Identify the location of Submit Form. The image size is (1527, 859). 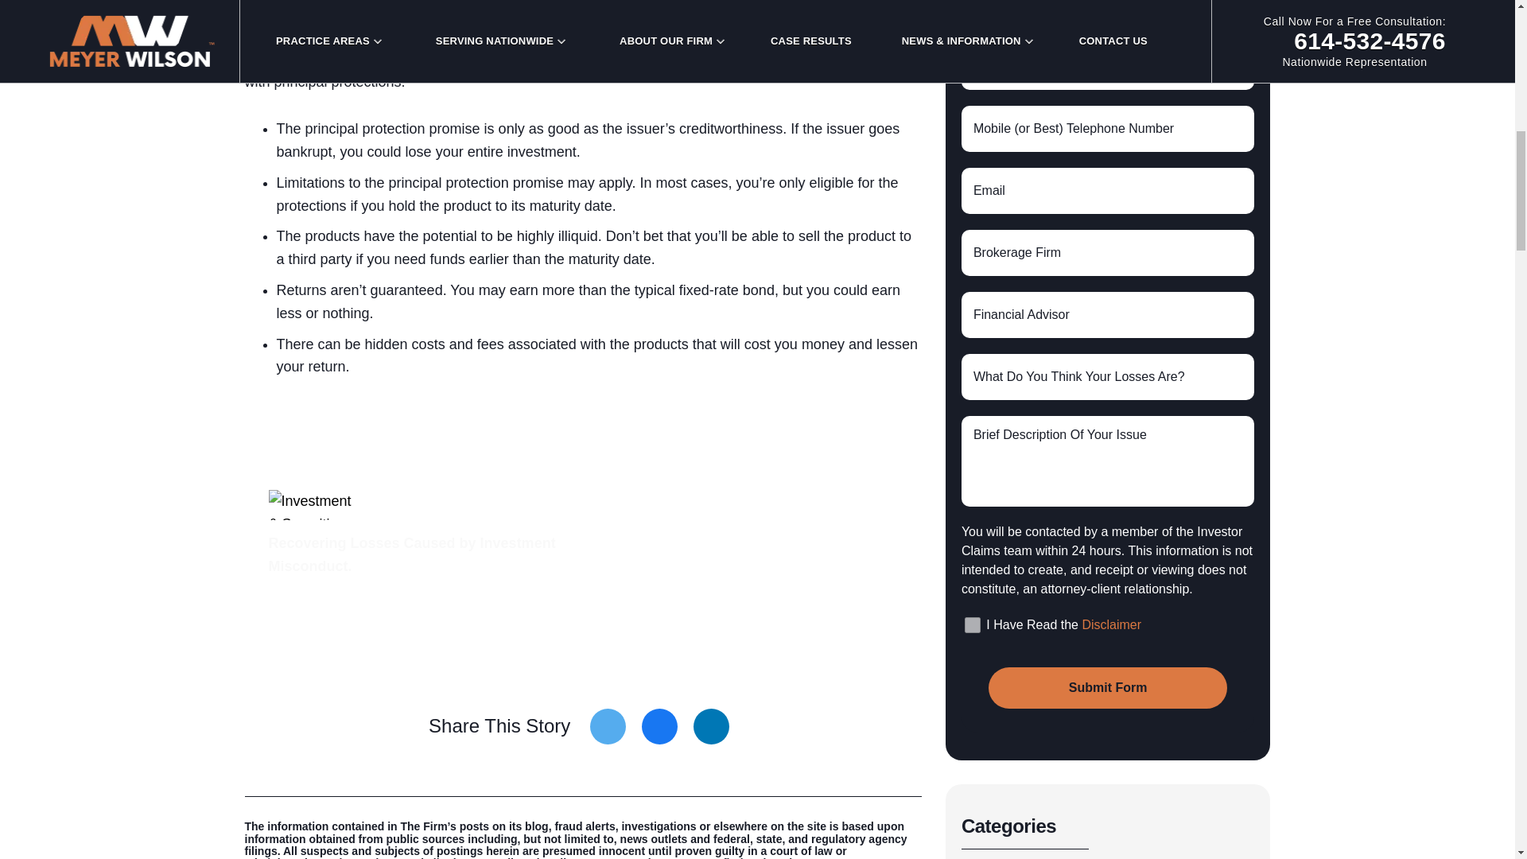
(1107, 688).